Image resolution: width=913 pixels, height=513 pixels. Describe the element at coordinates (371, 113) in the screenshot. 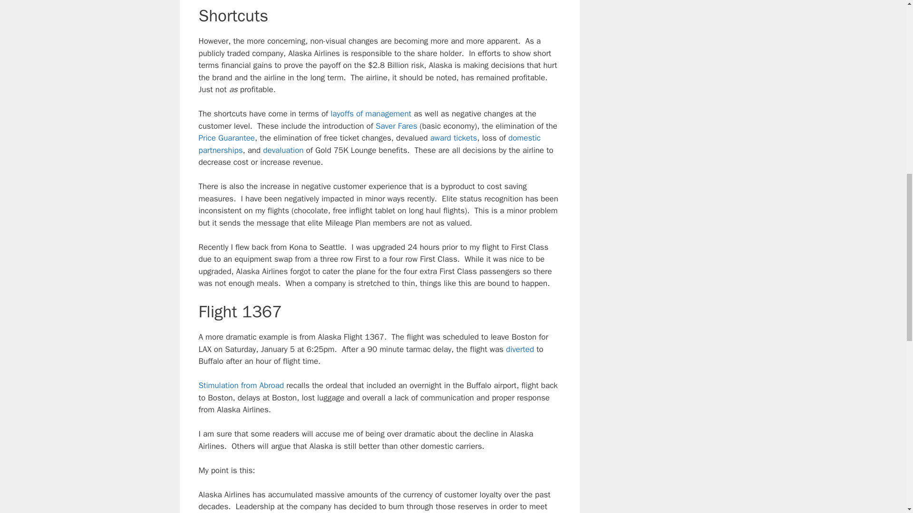

I see `layoffs of management` at that location.